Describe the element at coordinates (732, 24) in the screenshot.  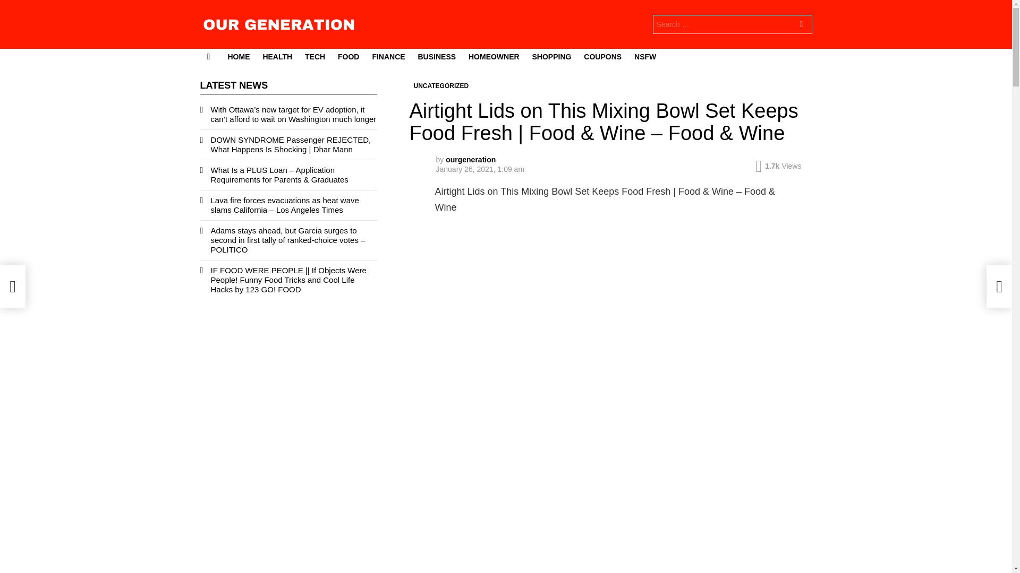
I see `Search for:` at that location.